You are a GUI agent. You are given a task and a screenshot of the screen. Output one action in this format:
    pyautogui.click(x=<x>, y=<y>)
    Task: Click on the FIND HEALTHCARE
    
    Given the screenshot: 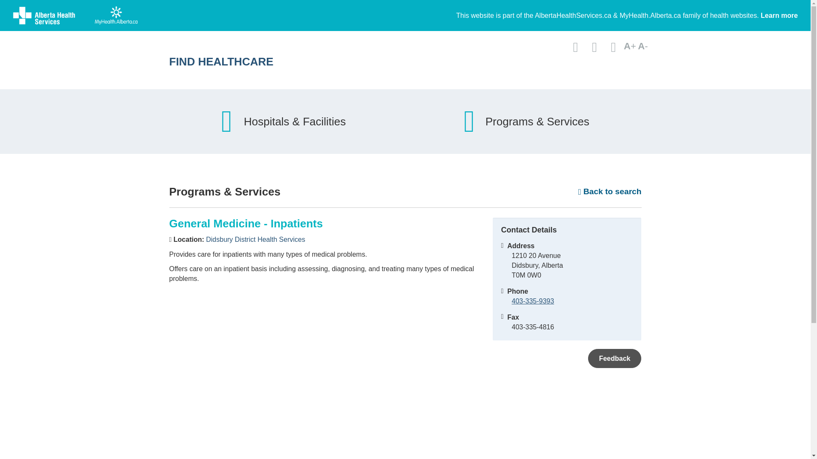 What is the action you would take?
    pyautogui.click(x=322, y=61)
    